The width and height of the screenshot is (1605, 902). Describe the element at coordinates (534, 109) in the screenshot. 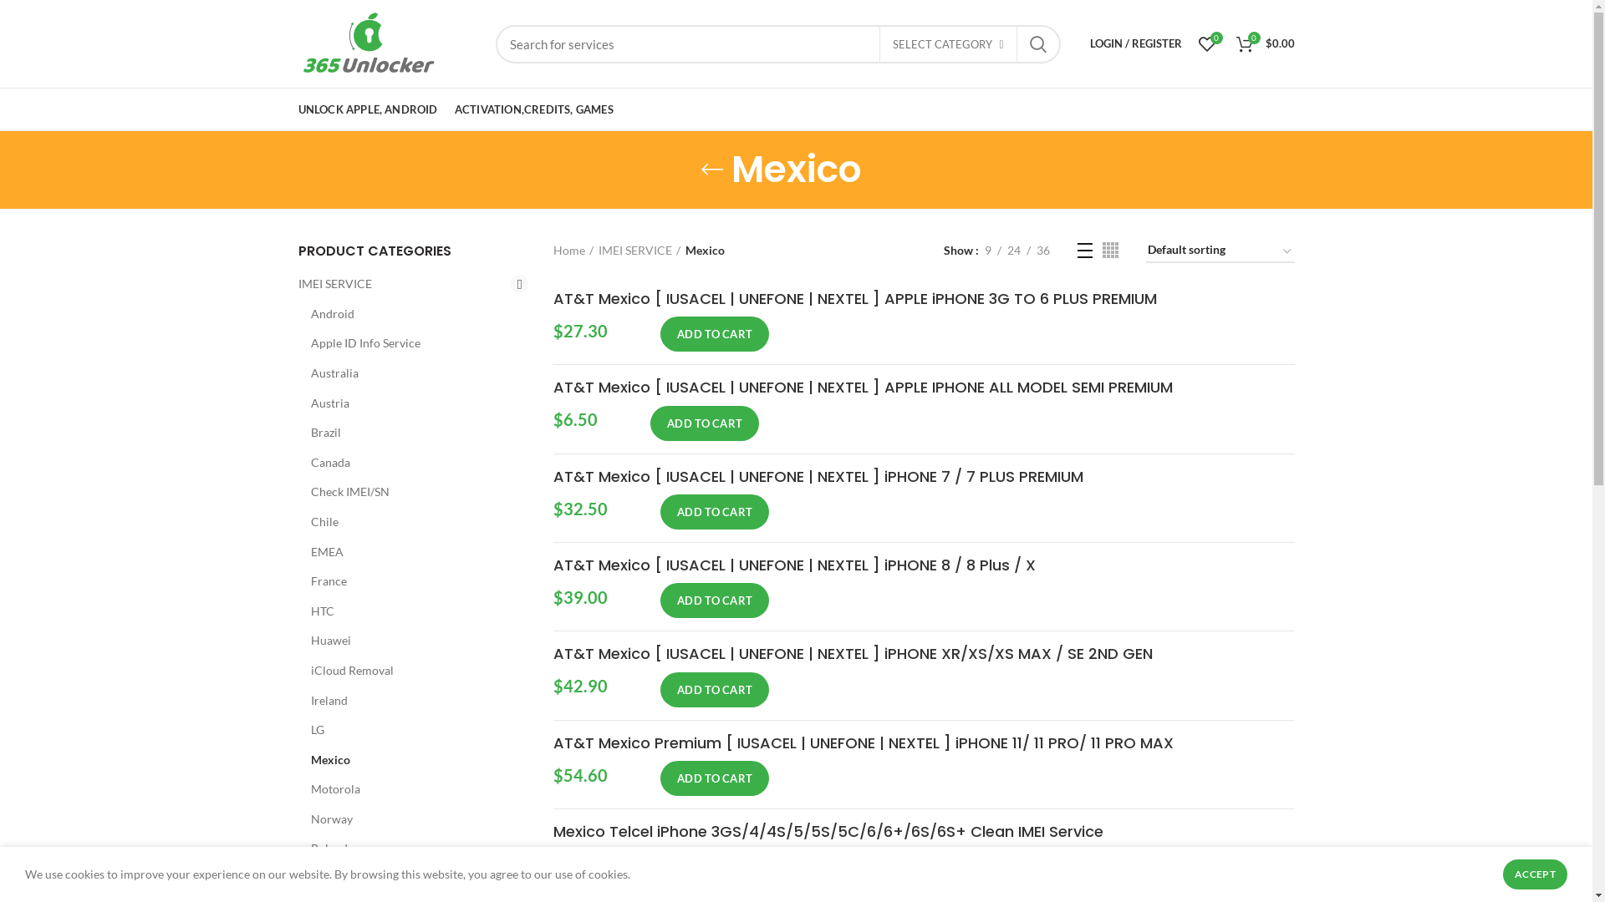

I see `ACTIVATION,CREDITS, GAMES` at that location.